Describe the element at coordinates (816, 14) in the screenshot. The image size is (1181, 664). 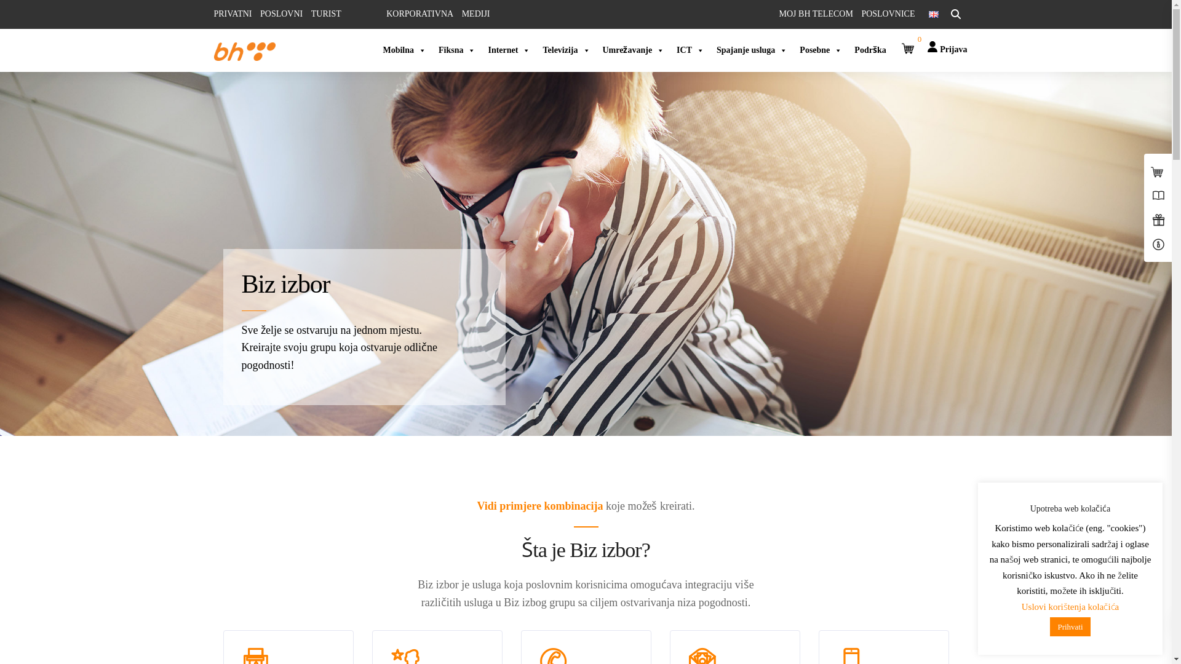
I see `MOJ BH TELECOM` at that location.